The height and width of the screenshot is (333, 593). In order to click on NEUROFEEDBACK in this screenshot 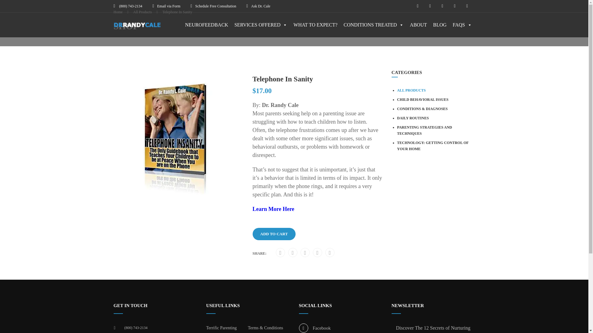, I will do `click(206, 25)`.